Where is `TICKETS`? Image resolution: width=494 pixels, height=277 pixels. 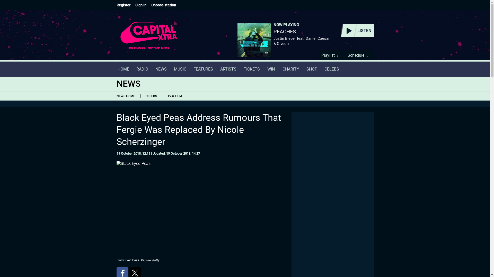
TICKETS is located at coordinates (251, 69).